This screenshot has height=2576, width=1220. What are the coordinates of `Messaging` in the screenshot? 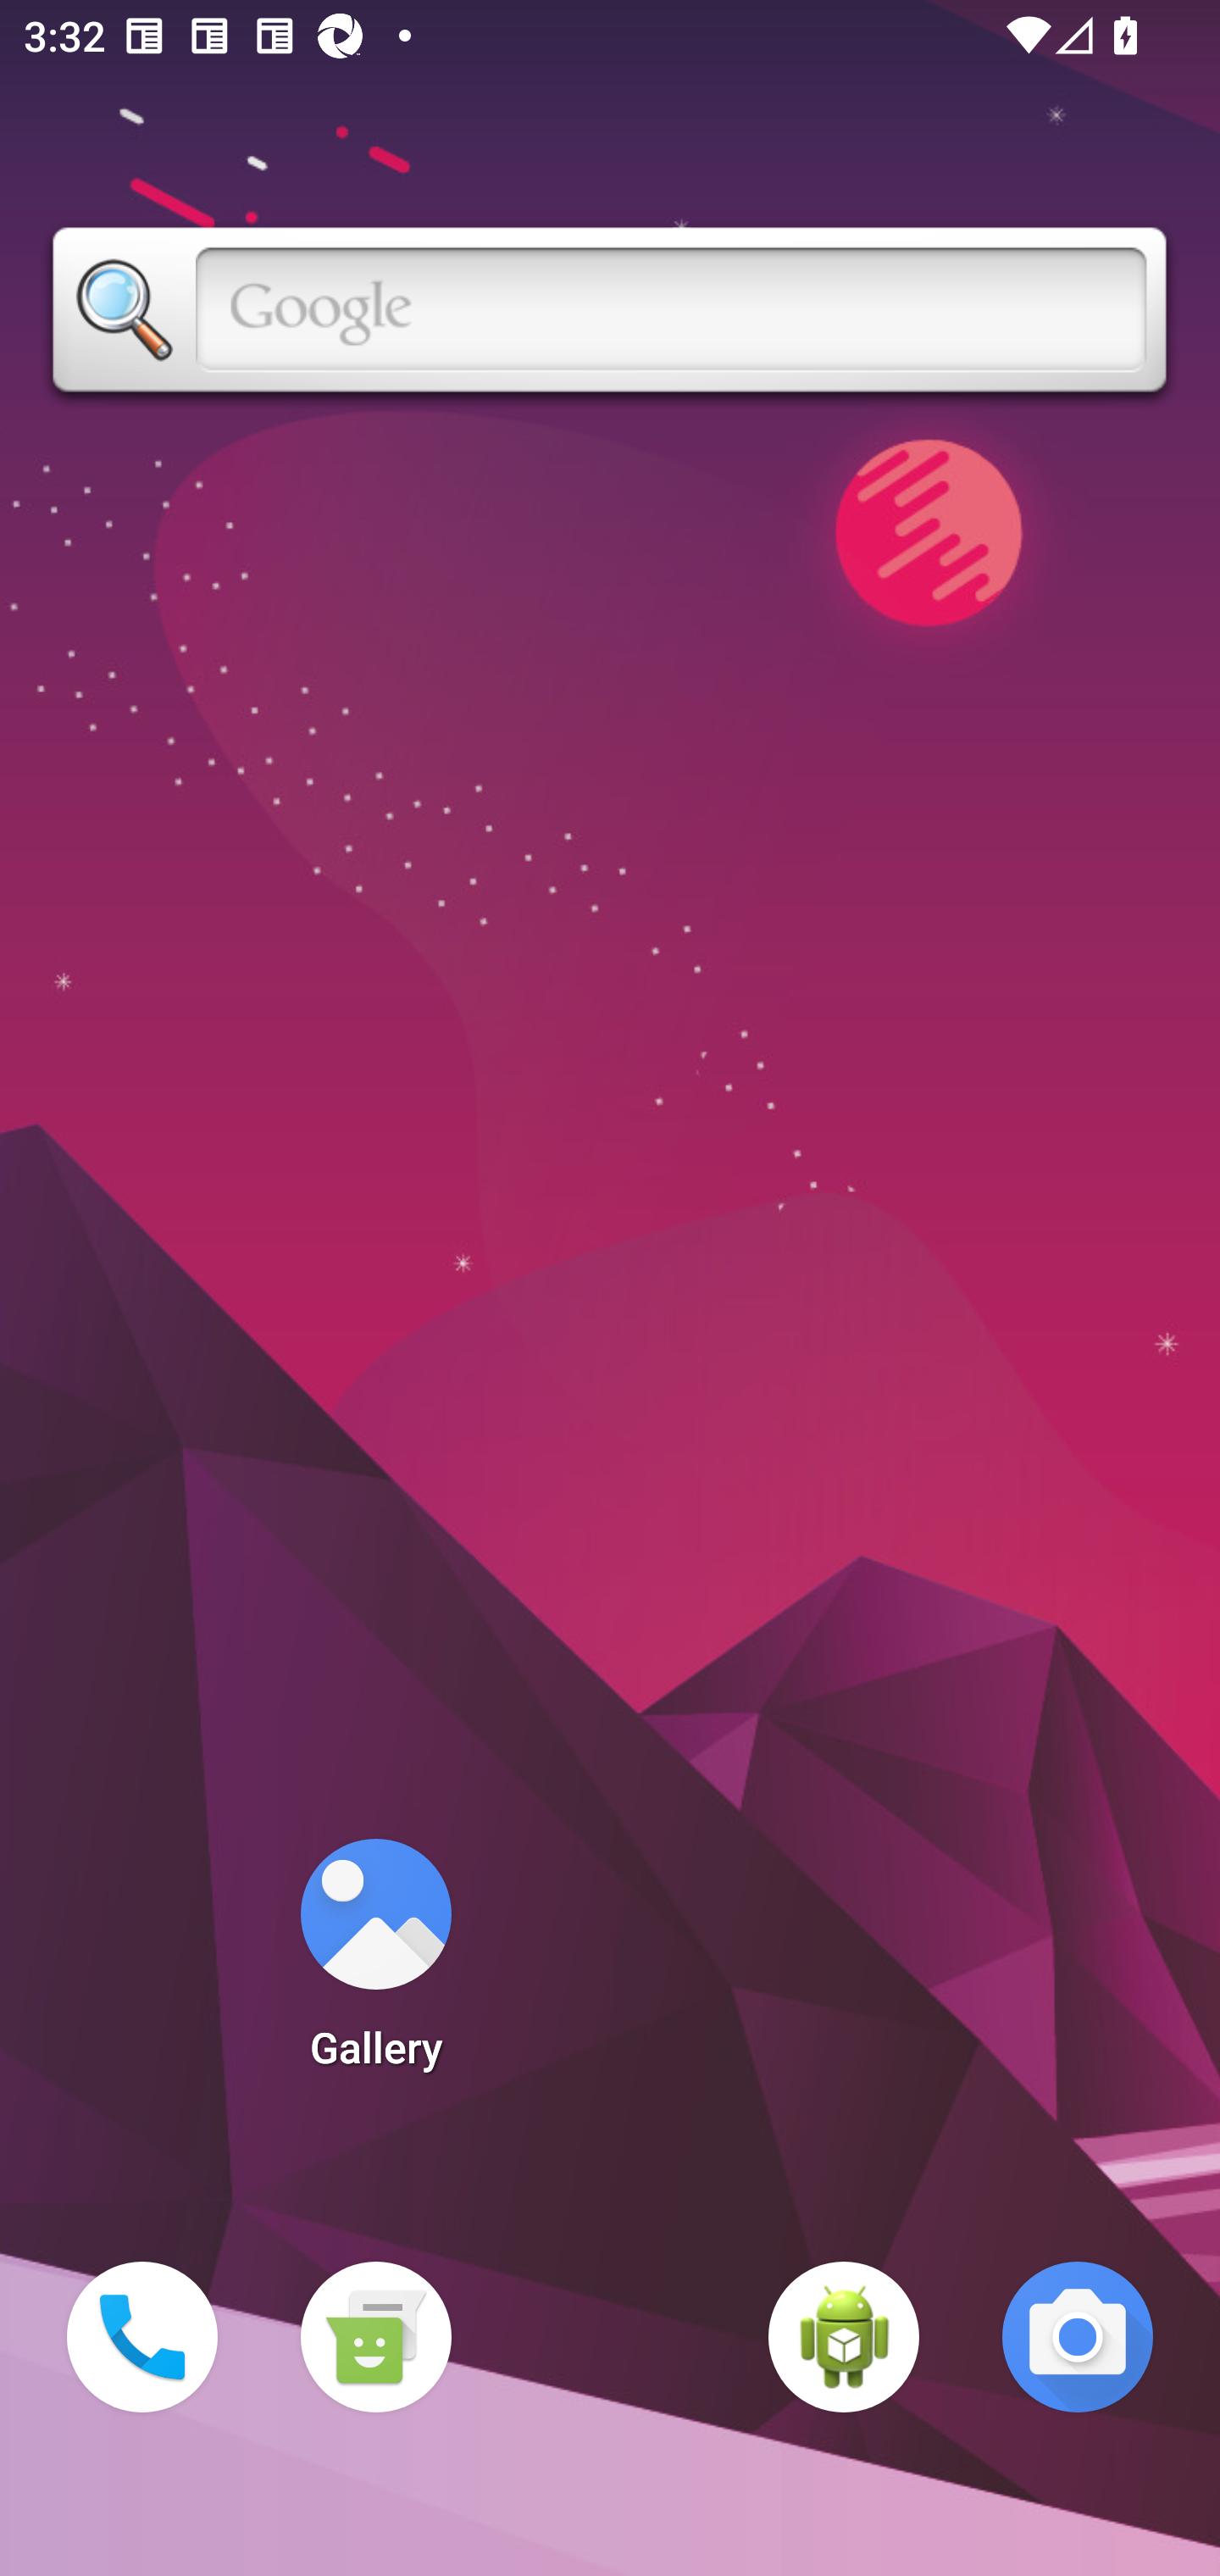 It's located at (375, 2337).